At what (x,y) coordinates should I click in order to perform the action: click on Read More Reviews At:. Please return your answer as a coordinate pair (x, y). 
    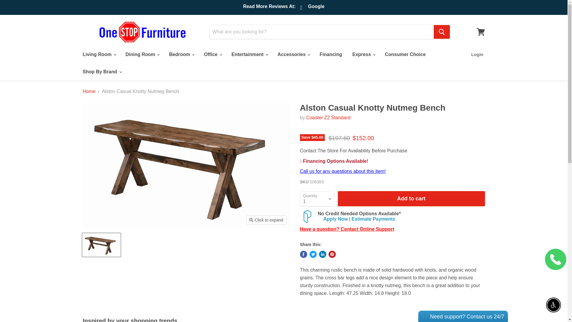
    Looking at the image, I should click on (269, 7).